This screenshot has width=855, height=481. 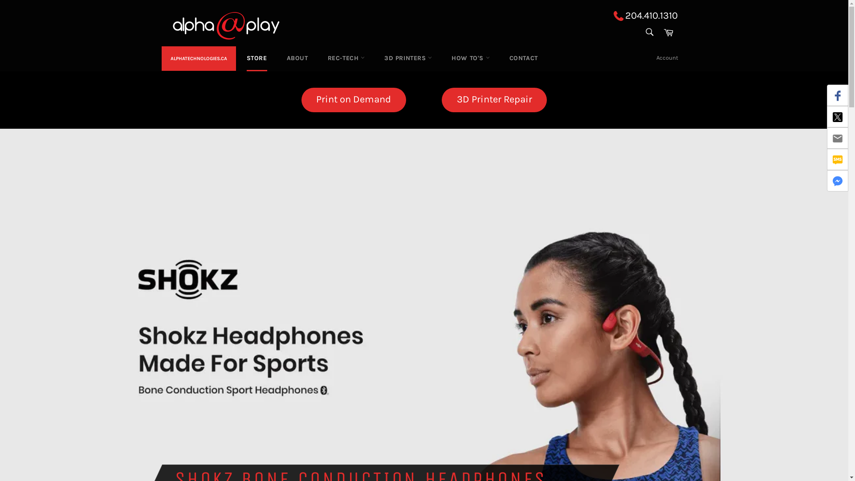 What do you see at coordinates (257, 58) in the screenshot?
I see `STORE` at bounding box center [257, 58].